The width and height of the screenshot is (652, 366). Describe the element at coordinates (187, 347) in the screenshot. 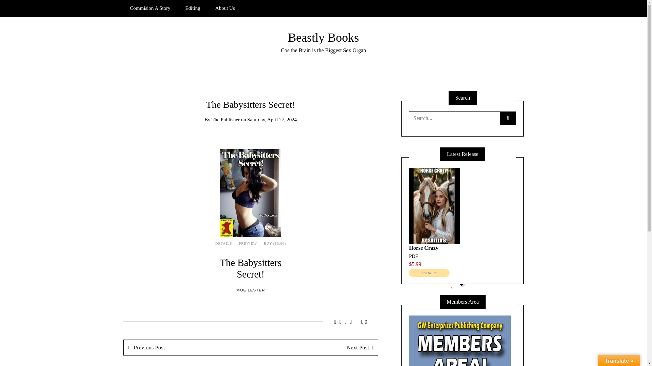

I see `Previous Post` at that location.